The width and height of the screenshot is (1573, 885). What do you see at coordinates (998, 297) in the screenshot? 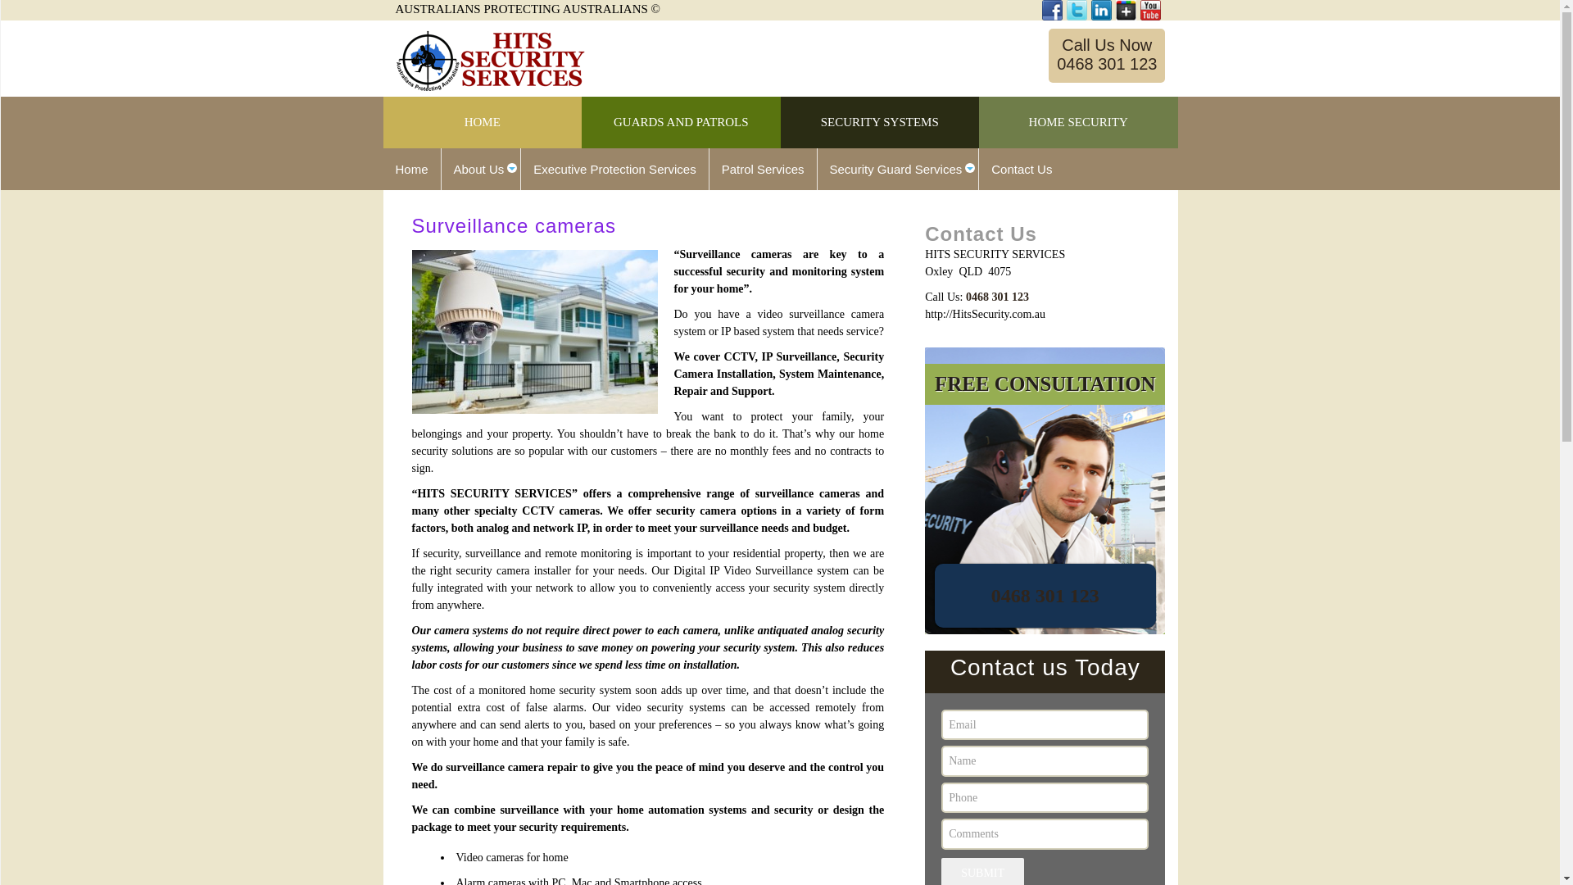
I see `0468 301 123` at bounding box center [998, 297].